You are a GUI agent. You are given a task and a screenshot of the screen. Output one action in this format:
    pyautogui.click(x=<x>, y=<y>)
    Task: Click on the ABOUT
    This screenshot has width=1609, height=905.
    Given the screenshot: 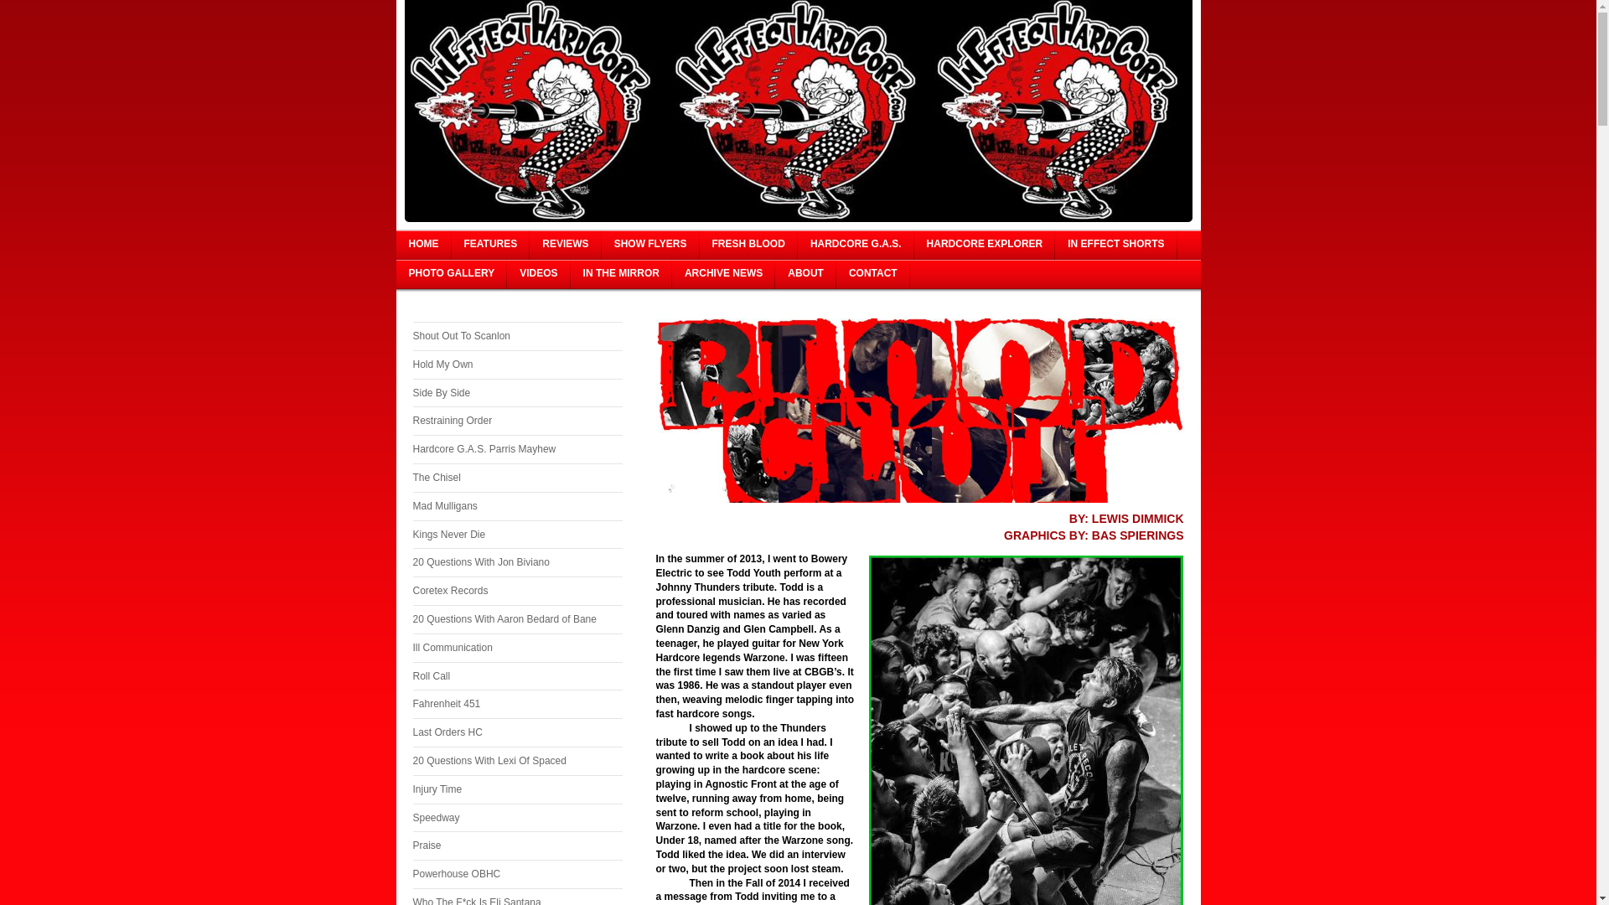 What is the action you would take?
    pyautogui.click(x=806, y=273)
    